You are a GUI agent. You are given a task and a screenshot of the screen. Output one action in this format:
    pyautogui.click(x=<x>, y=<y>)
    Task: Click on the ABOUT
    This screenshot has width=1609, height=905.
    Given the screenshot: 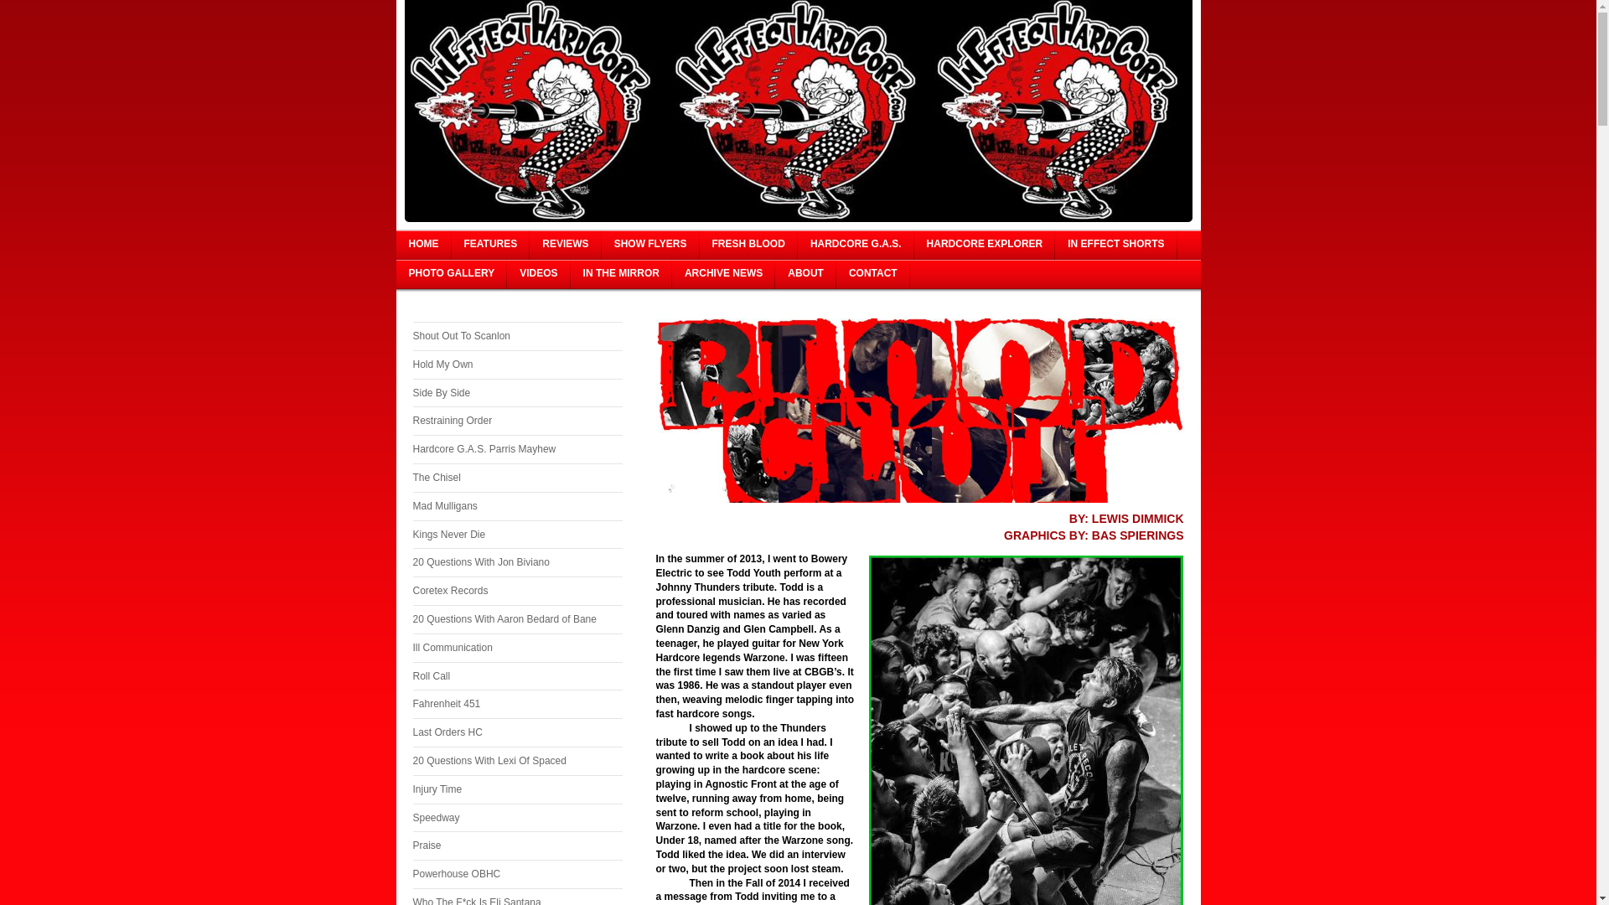 What is the action you would take?
    pyautogui.click(x=806, y=273)
    